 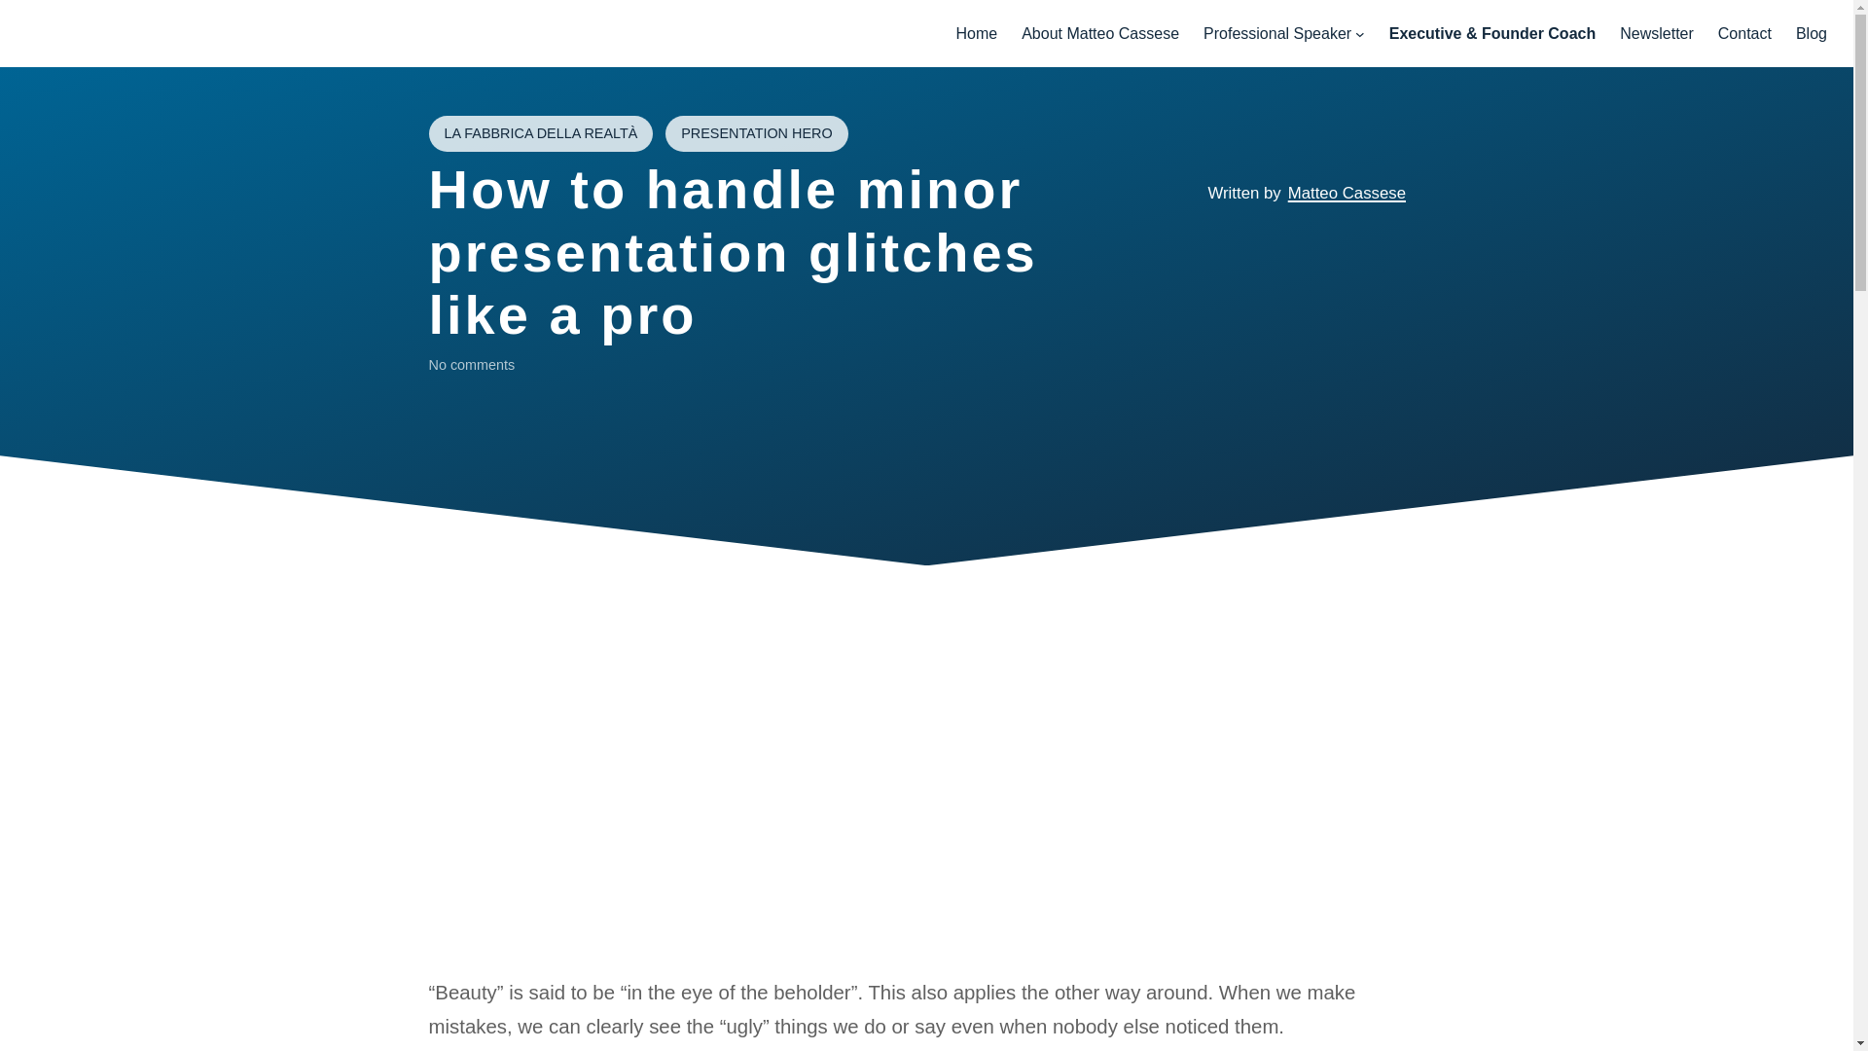 What do you see at coordinates (756, 133) in the screenshot?
I see `PRESENTATION HERO` at bounding box center [756, 133].